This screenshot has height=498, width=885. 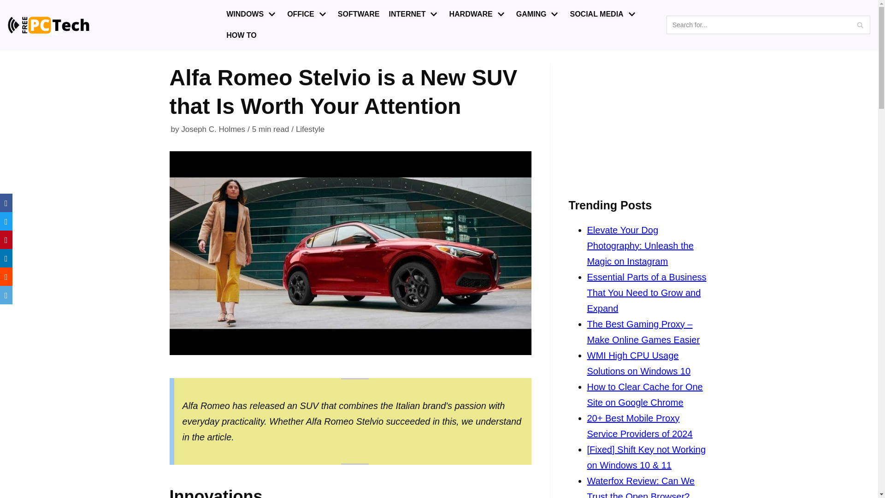 I want to click on Advertisement, so click(x=639, y=121).